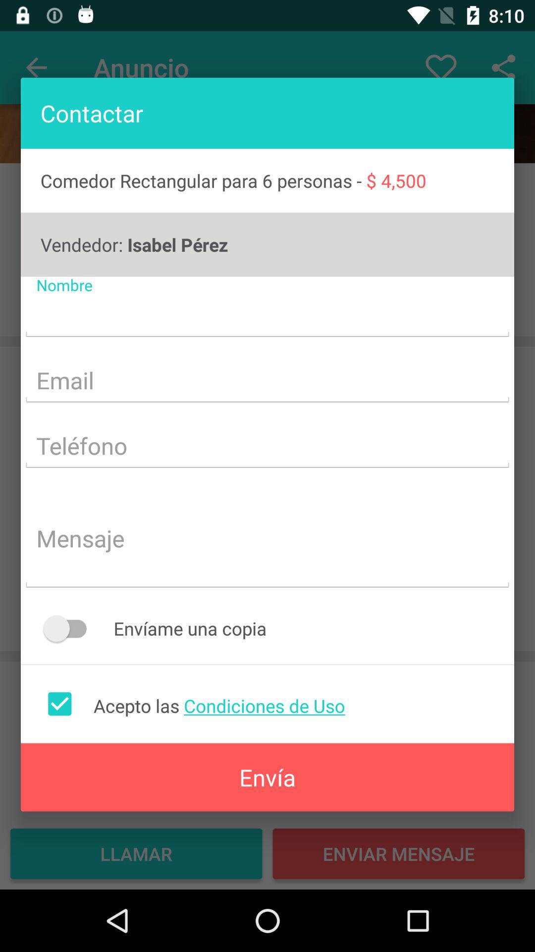 This screenshot has height=952, width=535. I want to click on click to mesaje, so click(267, 539).